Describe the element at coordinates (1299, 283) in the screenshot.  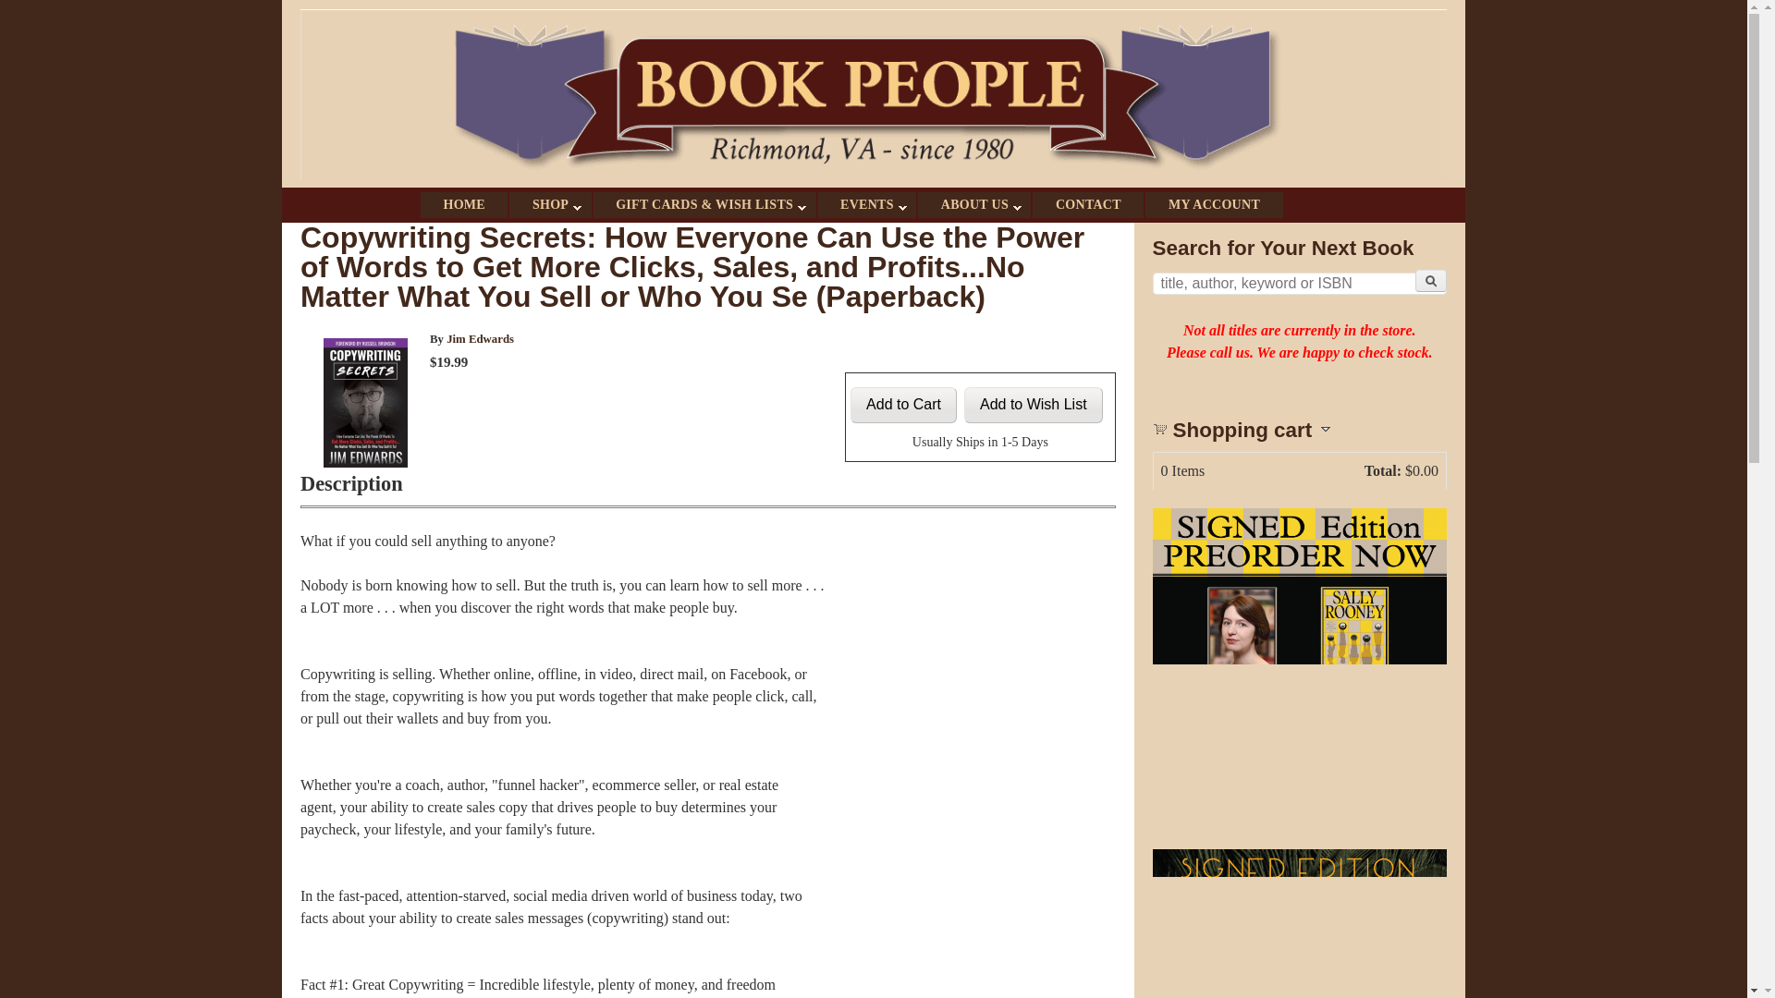
I see `Enter the terms you wish to search for.` at that location.